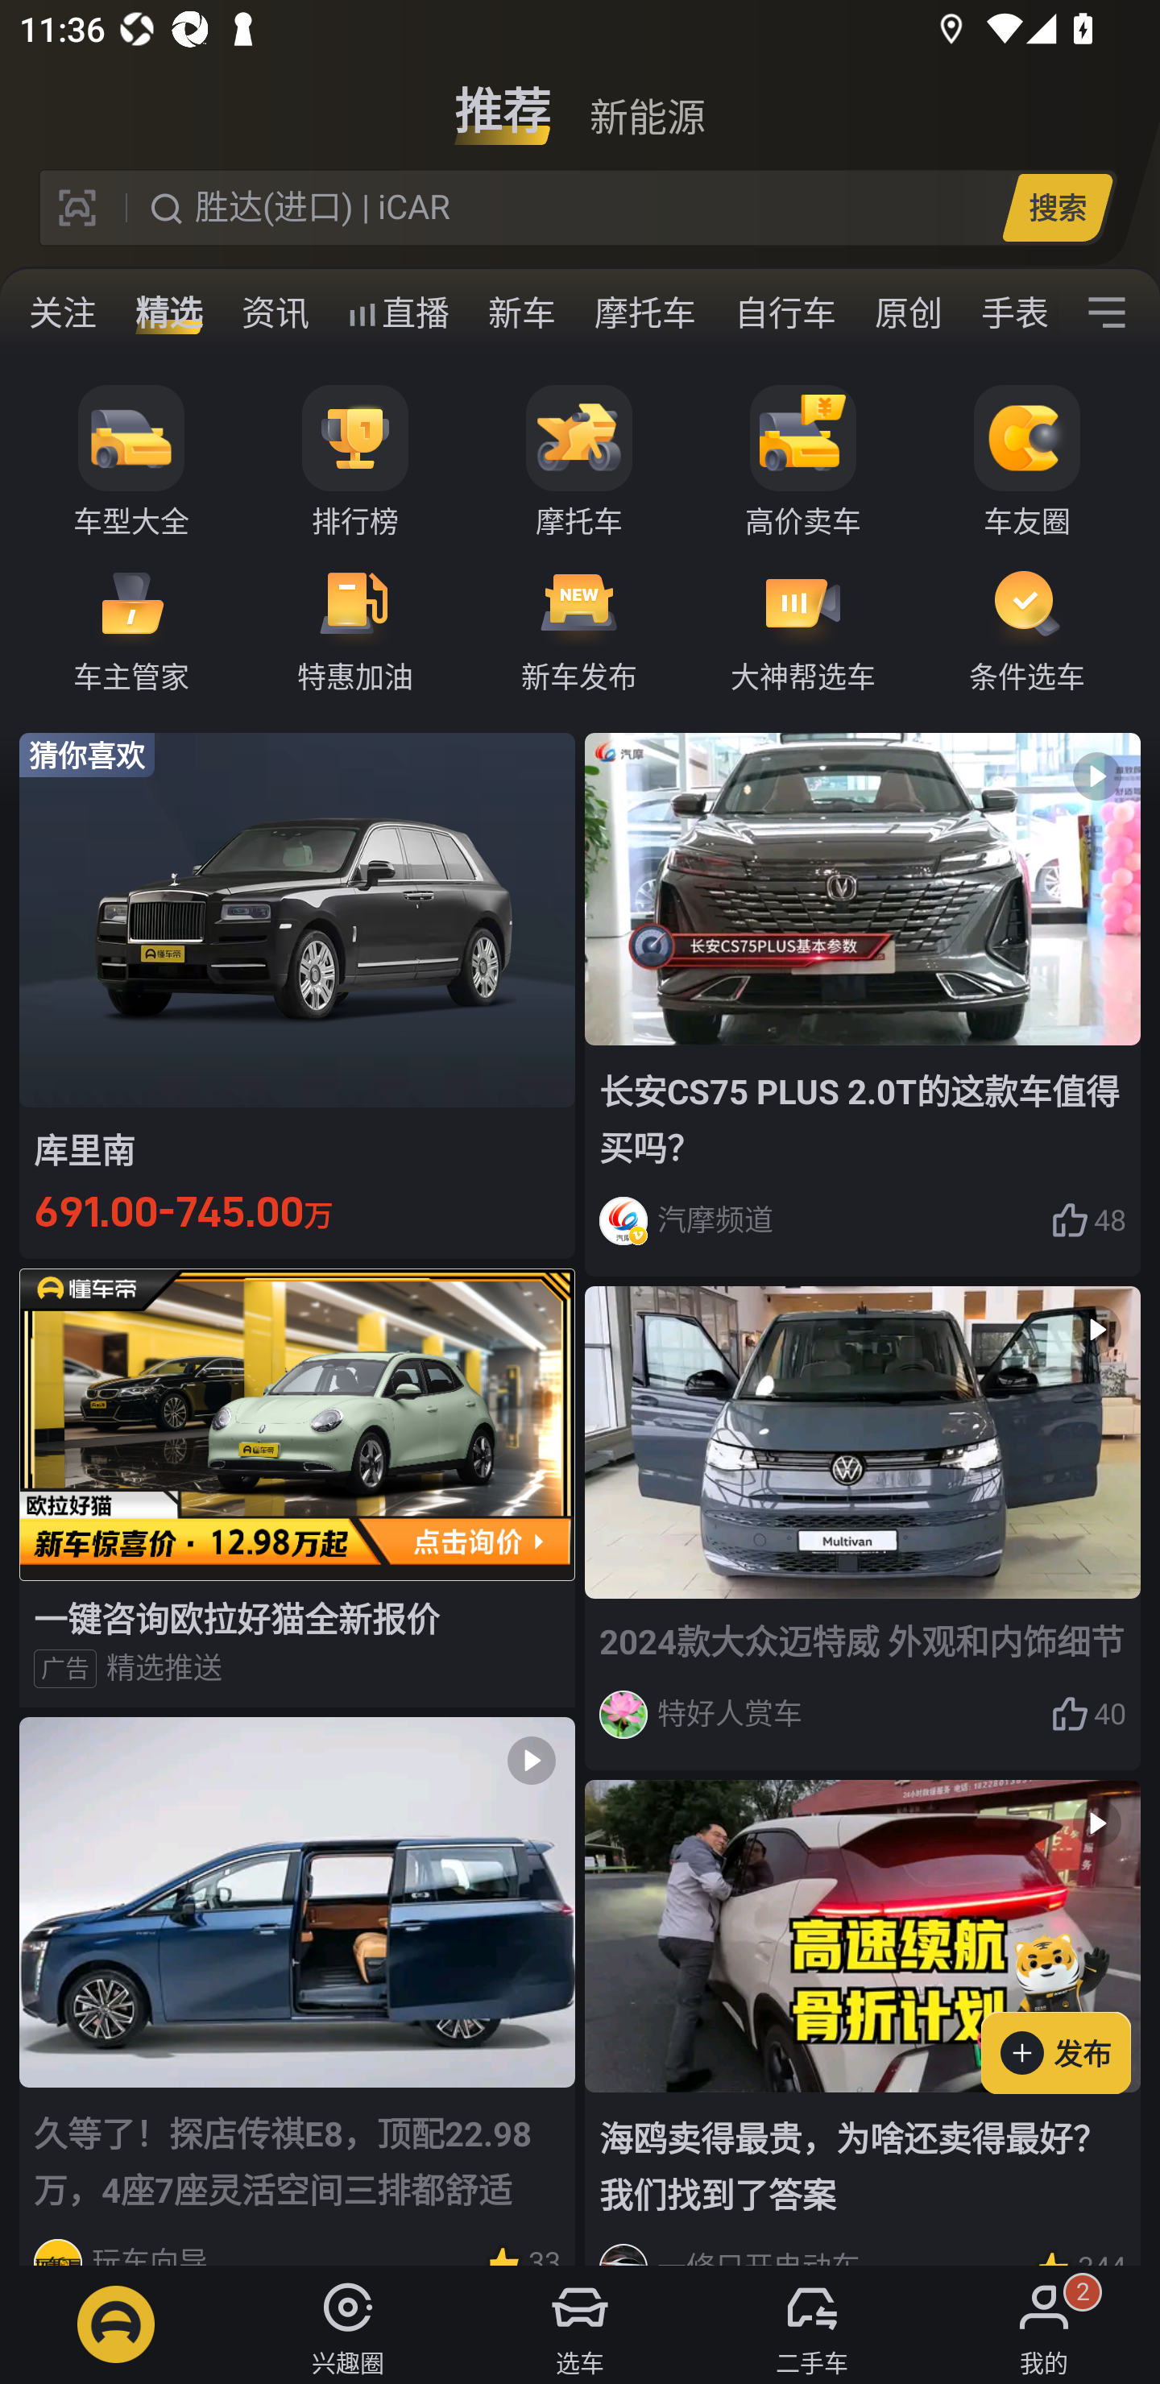 The image size is (1160, 2384). What do you see at coordinates (131, 628) in the screenshot?
I see `车主管家` at bounding box center [131, 628].